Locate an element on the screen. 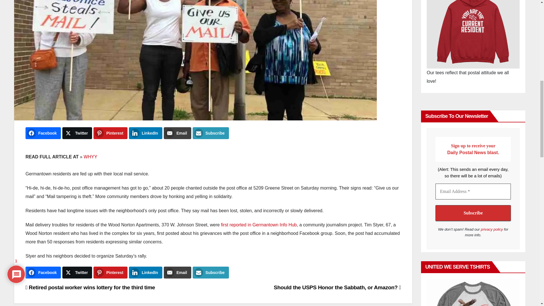  Share on Facebook is located at coordinates (43, 133).